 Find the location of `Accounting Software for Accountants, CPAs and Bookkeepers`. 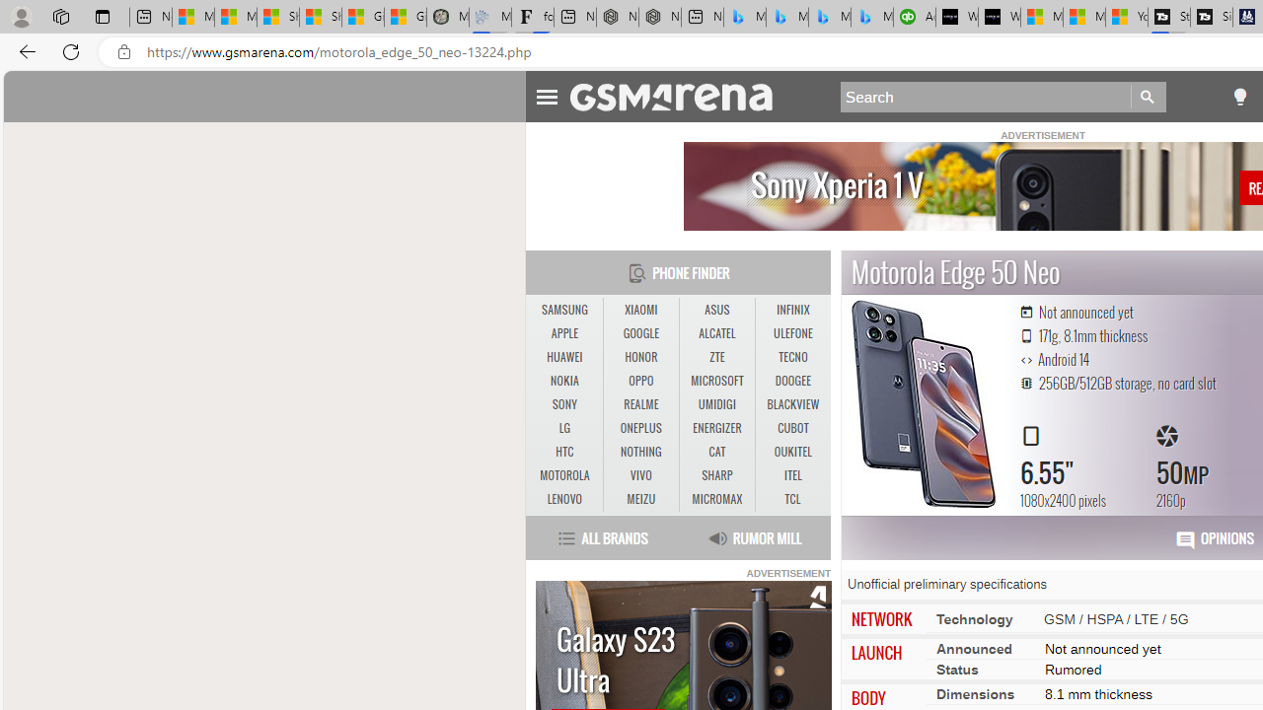

Accounting Software for Accountants, CPAs and Bookkeepers is located at coordinates (915, 18).